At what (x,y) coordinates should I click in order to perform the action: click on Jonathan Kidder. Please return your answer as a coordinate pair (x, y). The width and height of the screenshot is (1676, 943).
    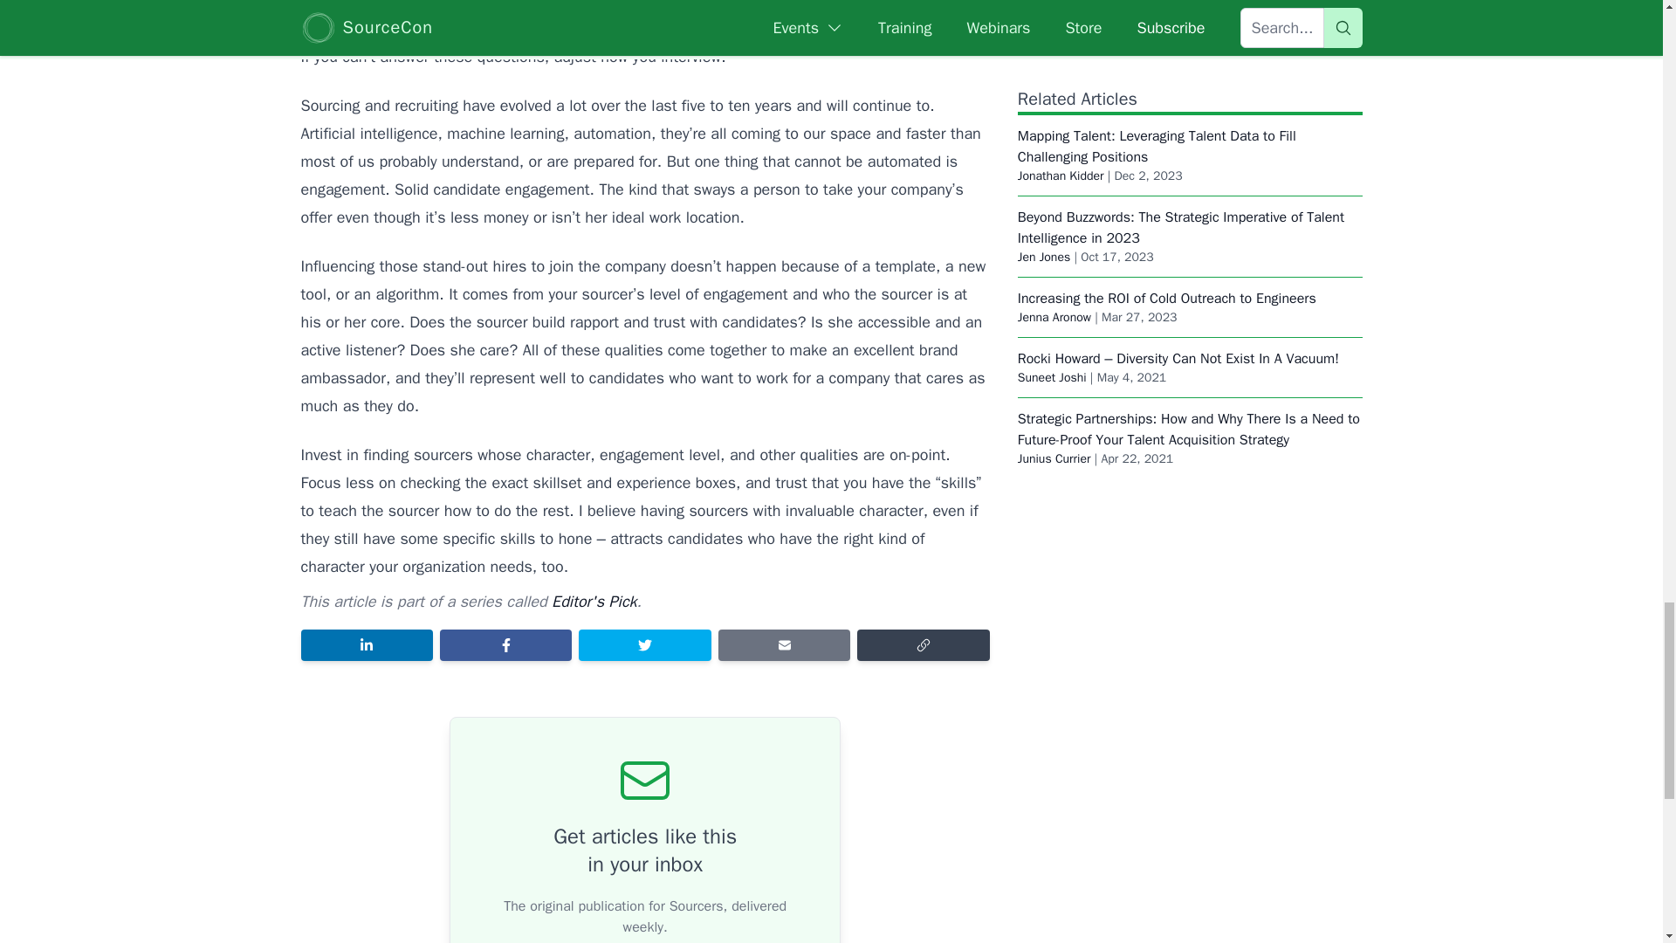
    Looking at the image, I should click on (1061, 100).